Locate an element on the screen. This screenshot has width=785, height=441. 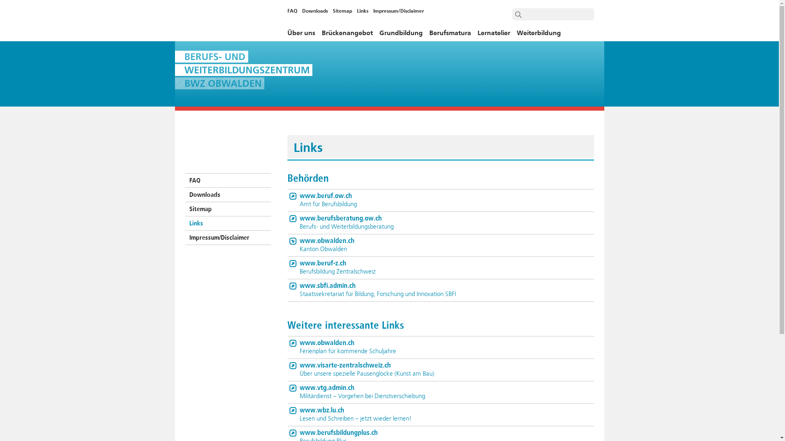
www.berufsberatung.ow.ch
Berufs- und Weiterbildungsberatung is located at coordinates (440, 223).